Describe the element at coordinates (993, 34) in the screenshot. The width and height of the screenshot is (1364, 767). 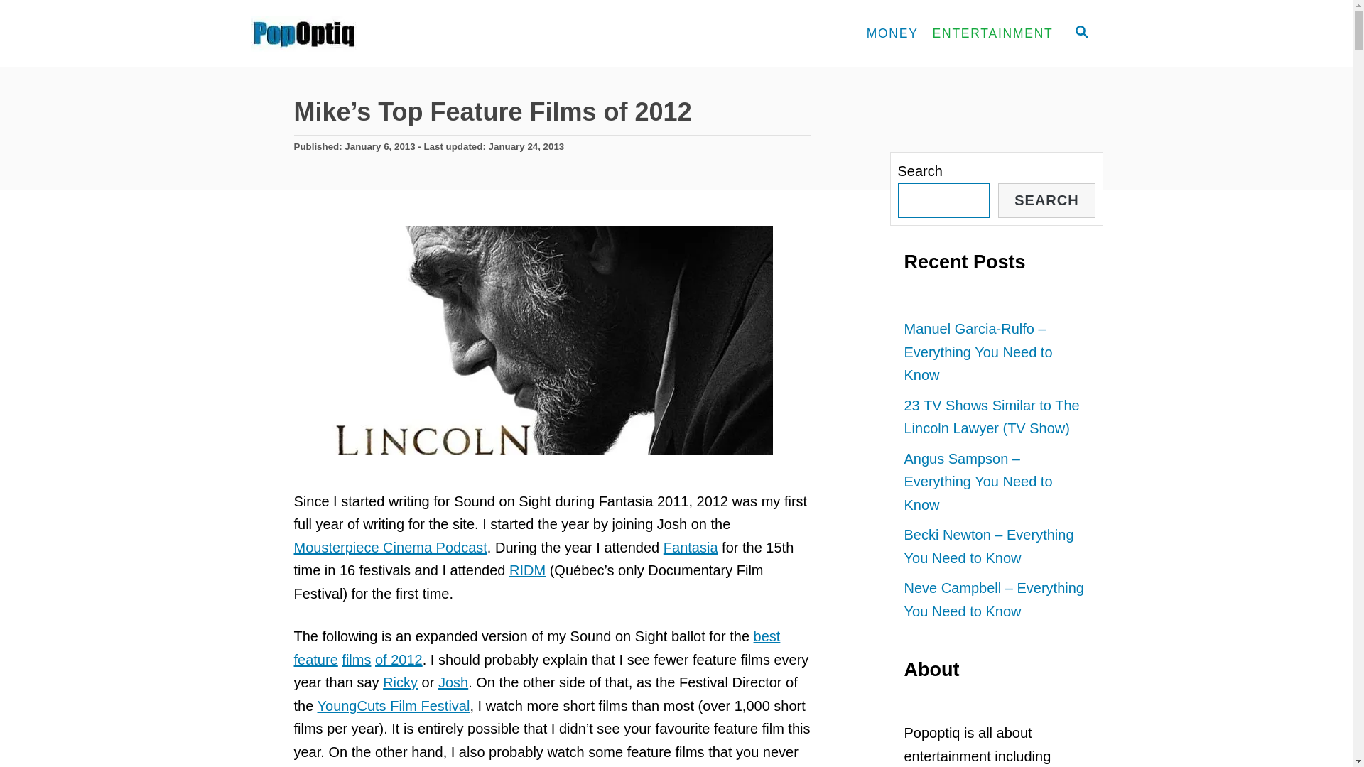
I see `ENTERTAINMENT` at that location.